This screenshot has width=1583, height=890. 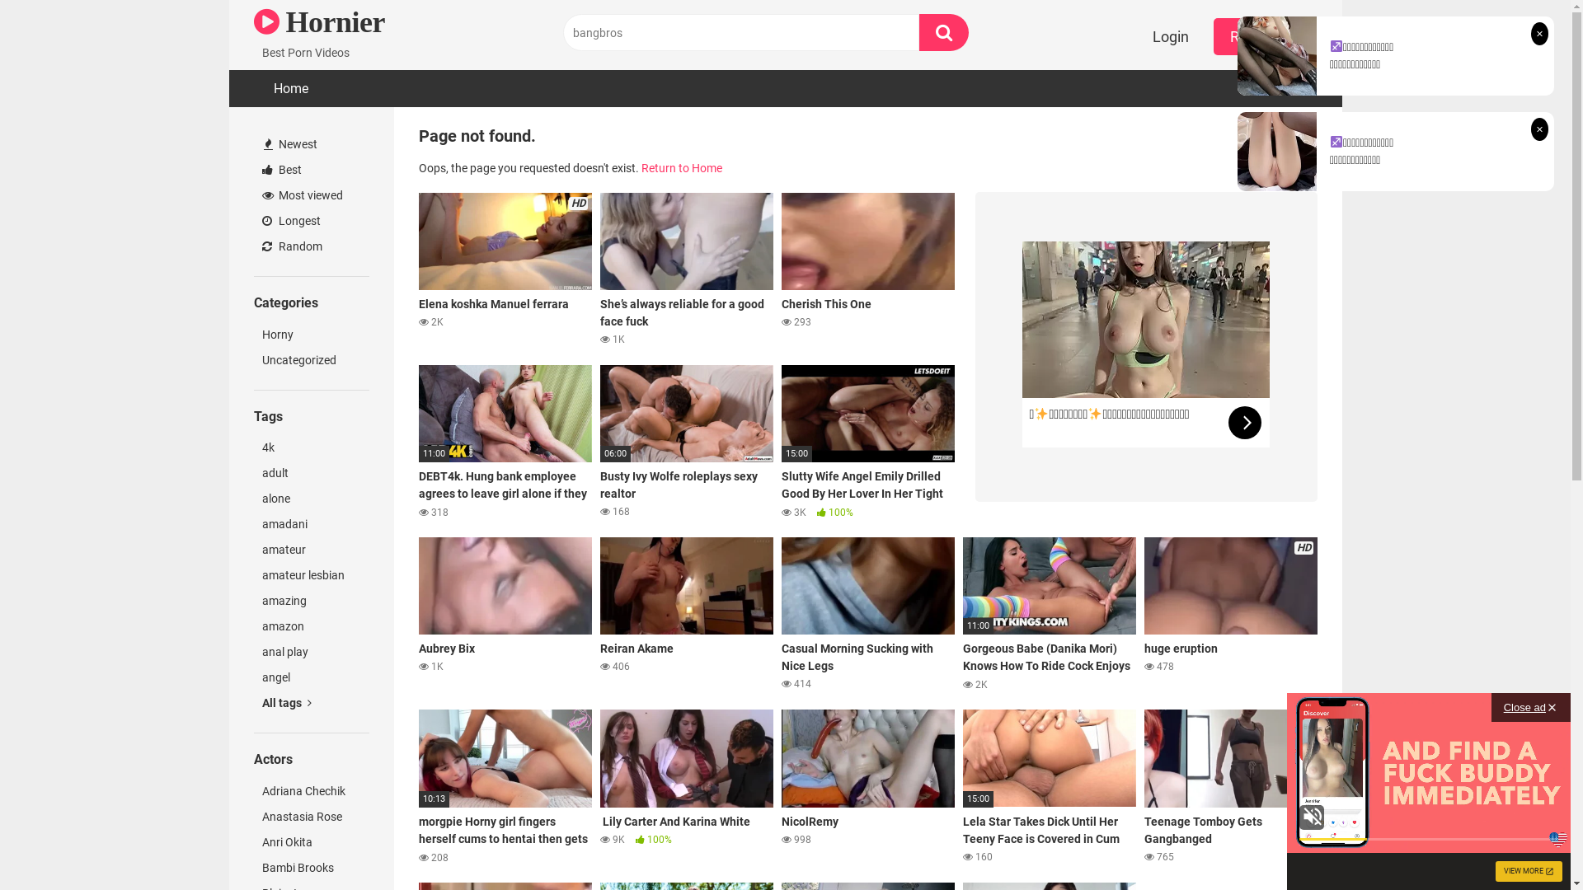 I want to click on anal play, so click(x=312, y=653).